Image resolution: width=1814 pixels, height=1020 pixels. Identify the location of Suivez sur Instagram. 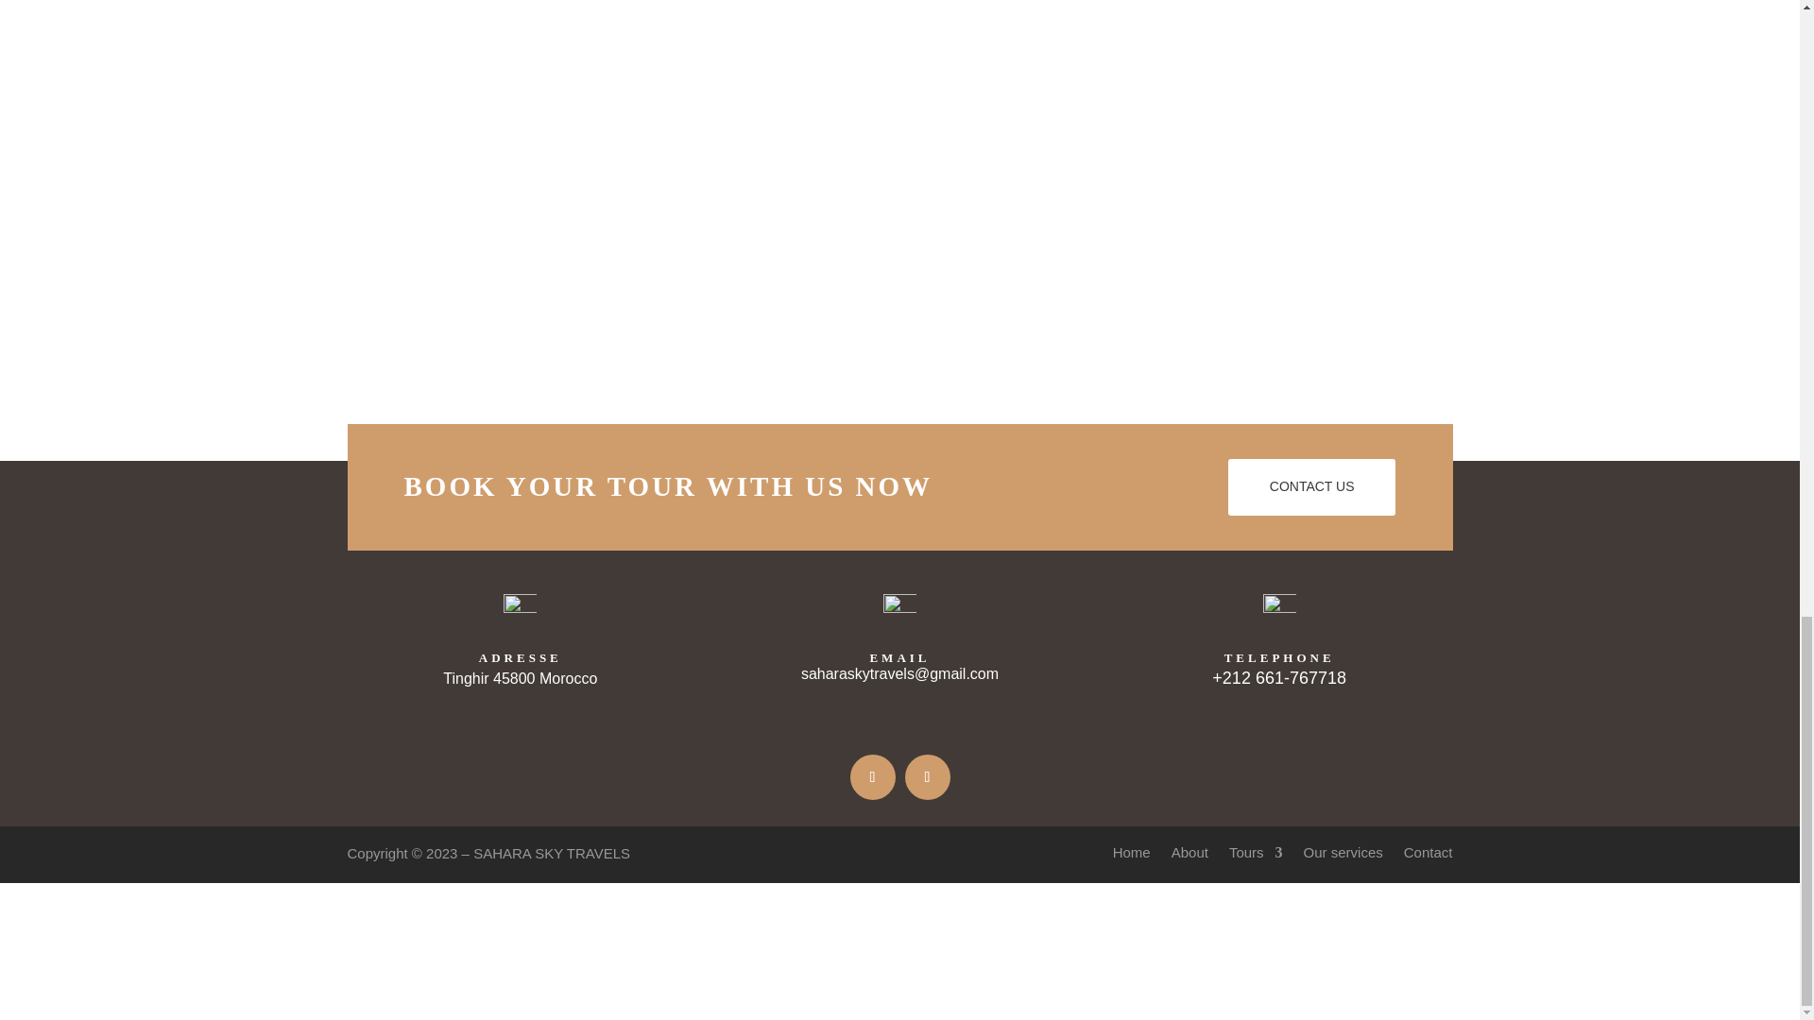
(928, 776).